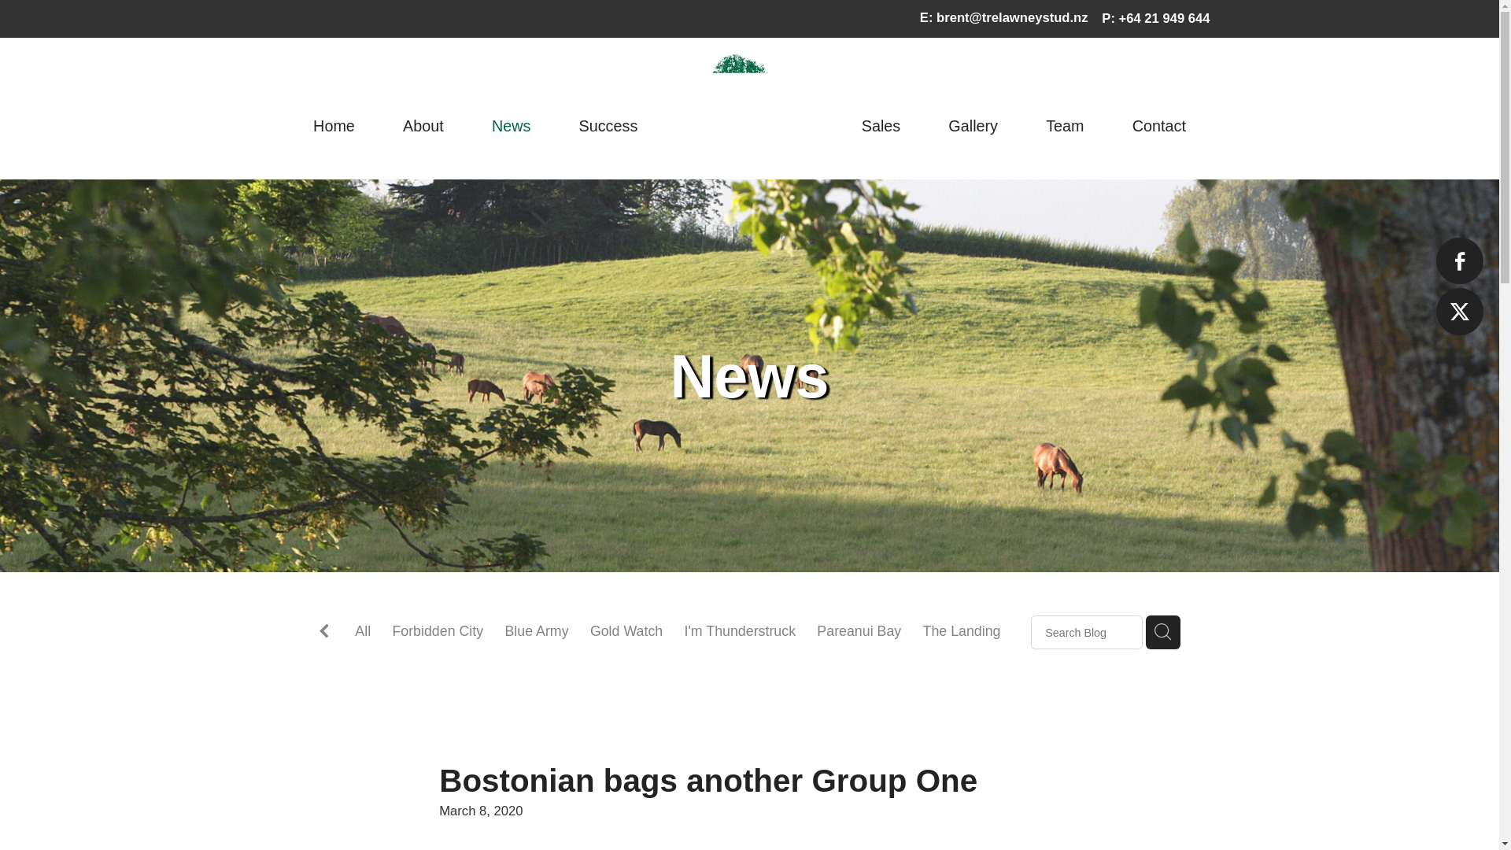 This screenshot has width=1511, height=850. Describe the element at coordinates (1064, 128) in the screenshot. I see `Team` at that location.